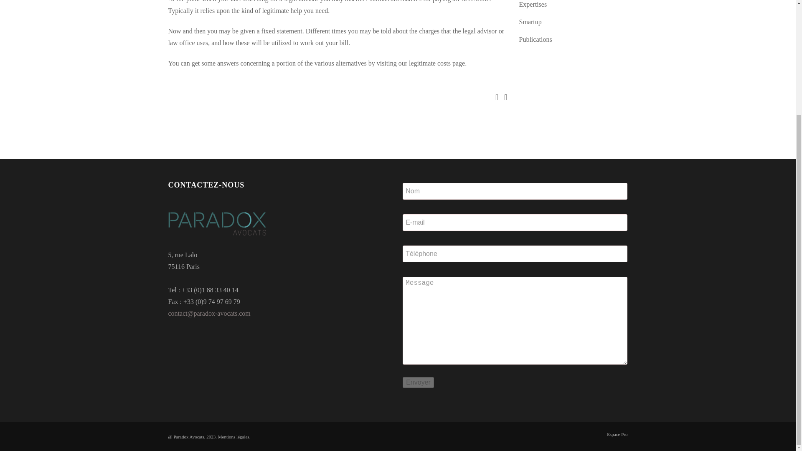  What do you see at coordinates (418, 382) in the screenshot?
I see `Envoyer` at bounding box center [418, 382].